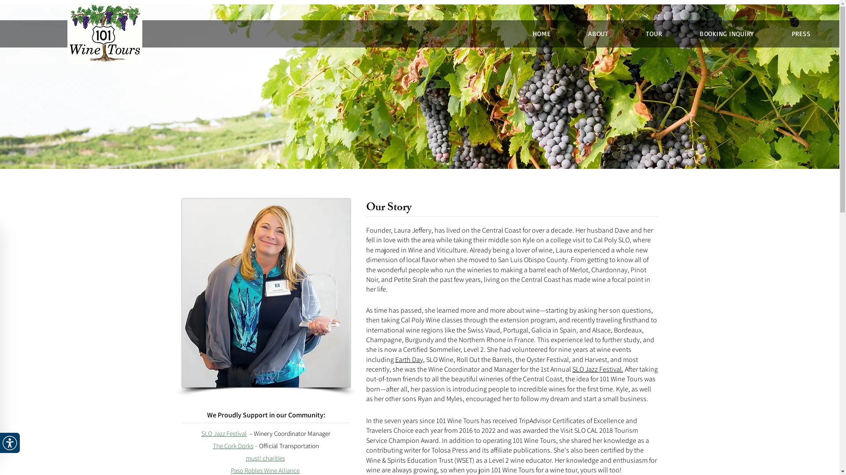 The height and width of the screenshot is (475, 846). Describe the element at coordinates (265, 458) in the screenshot. I see `must! charities` at that location.